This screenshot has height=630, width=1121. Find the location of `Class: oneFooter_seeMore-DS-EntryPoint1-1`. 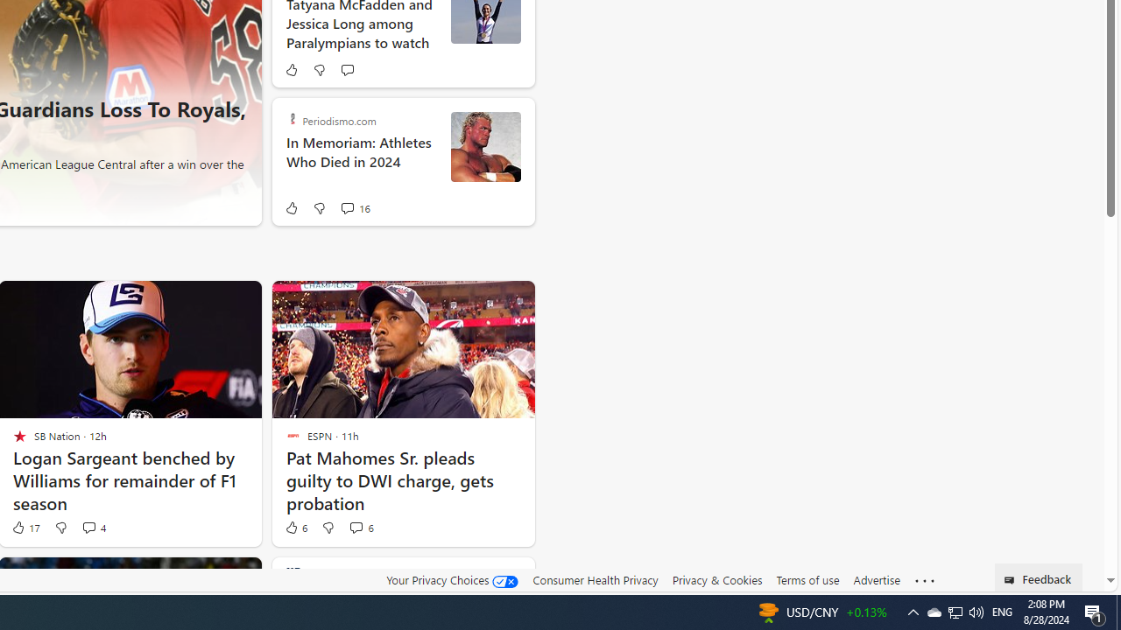

Class: oneFooter_seeMore-DS-EntryPoint1-1 is located at coordinates (925, 580).